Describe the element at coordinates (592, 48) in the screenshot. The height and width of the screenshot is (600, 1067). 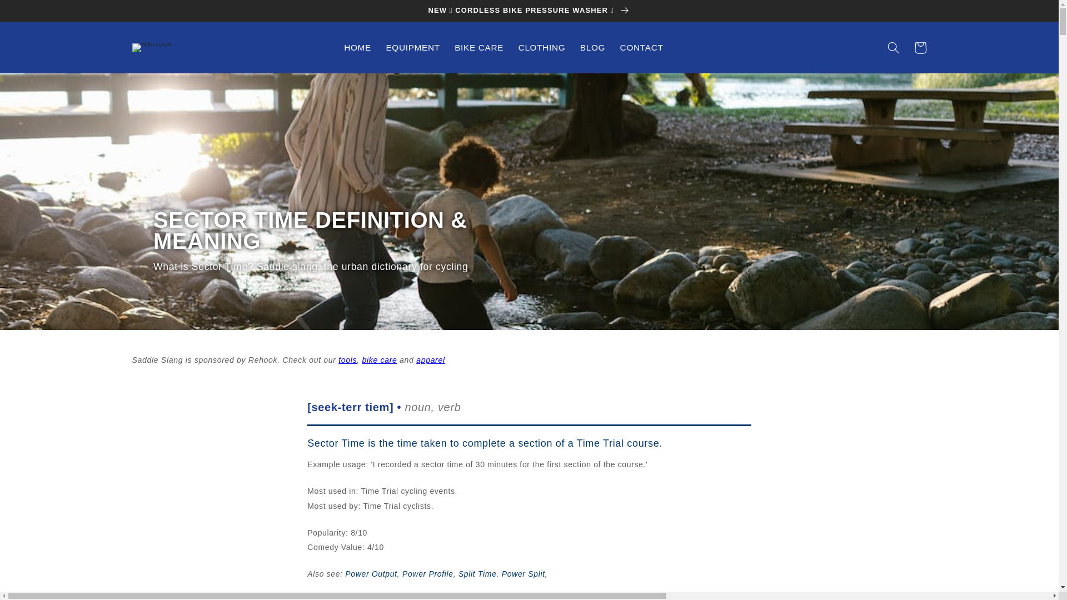
I see `BLOG` at that location.